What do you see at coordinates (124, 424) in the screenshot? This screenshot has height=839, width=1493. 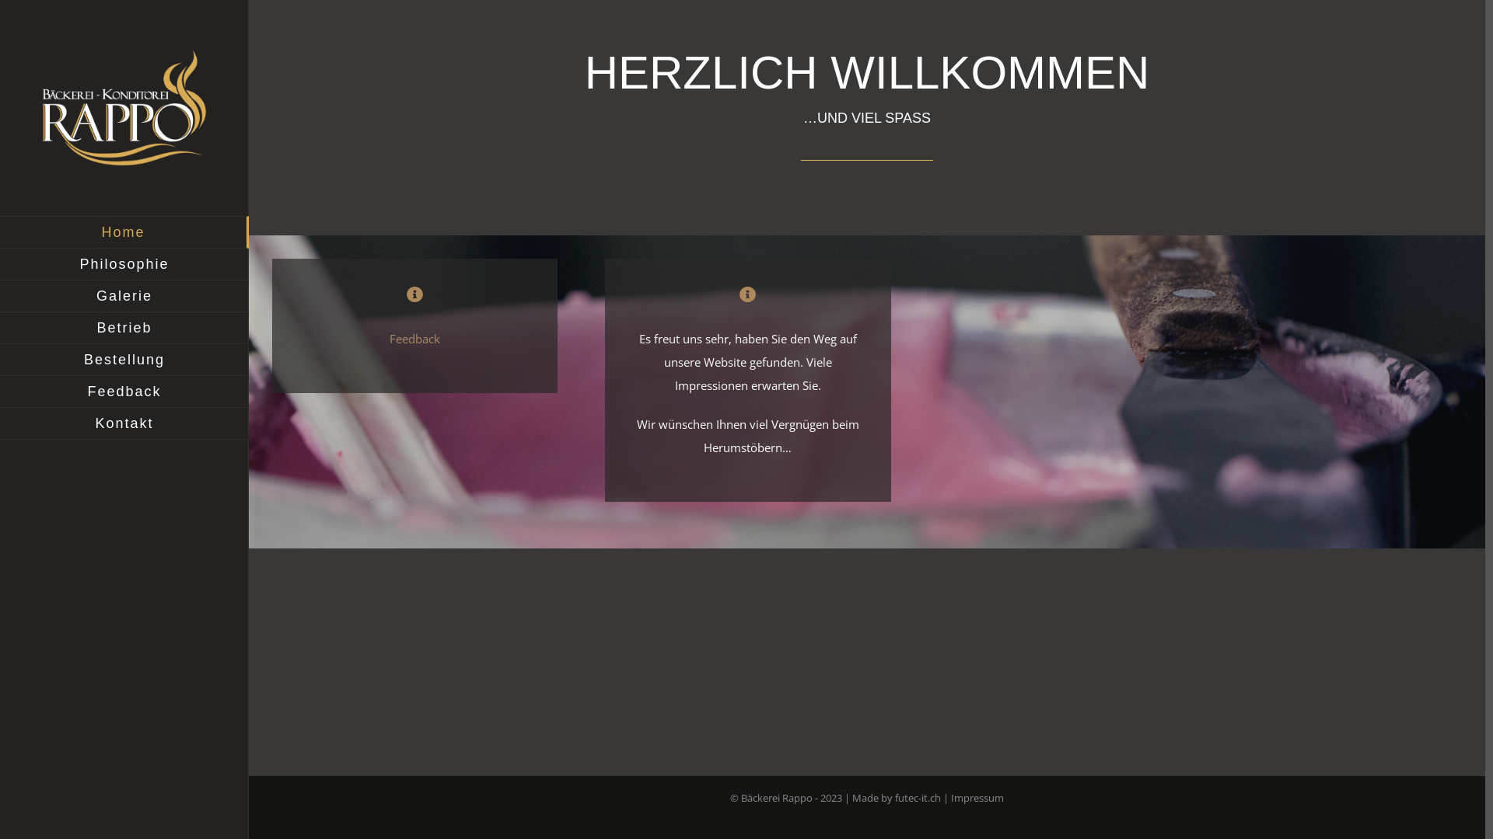 I see `Kontakt` at bounding box center [124, 424].